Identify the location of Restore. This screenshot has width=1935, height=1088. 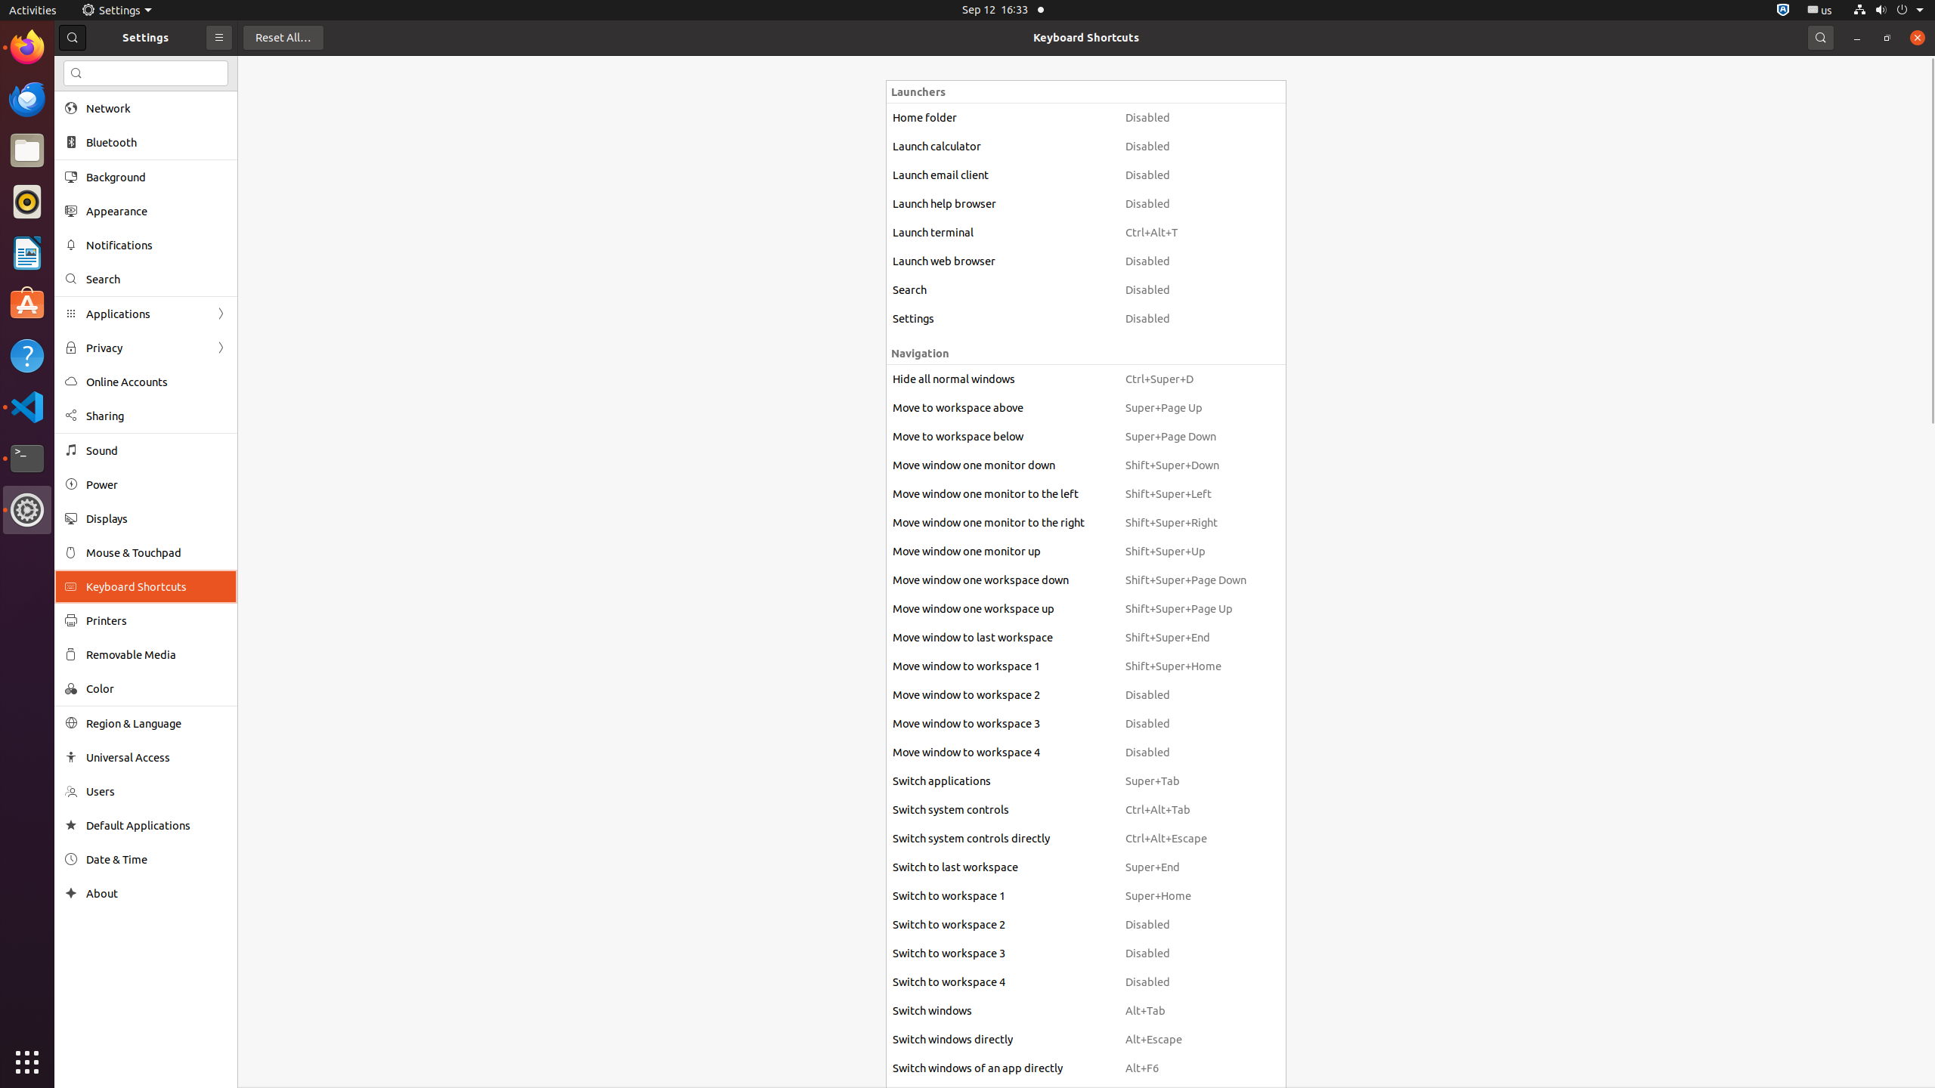
(1887, 38).